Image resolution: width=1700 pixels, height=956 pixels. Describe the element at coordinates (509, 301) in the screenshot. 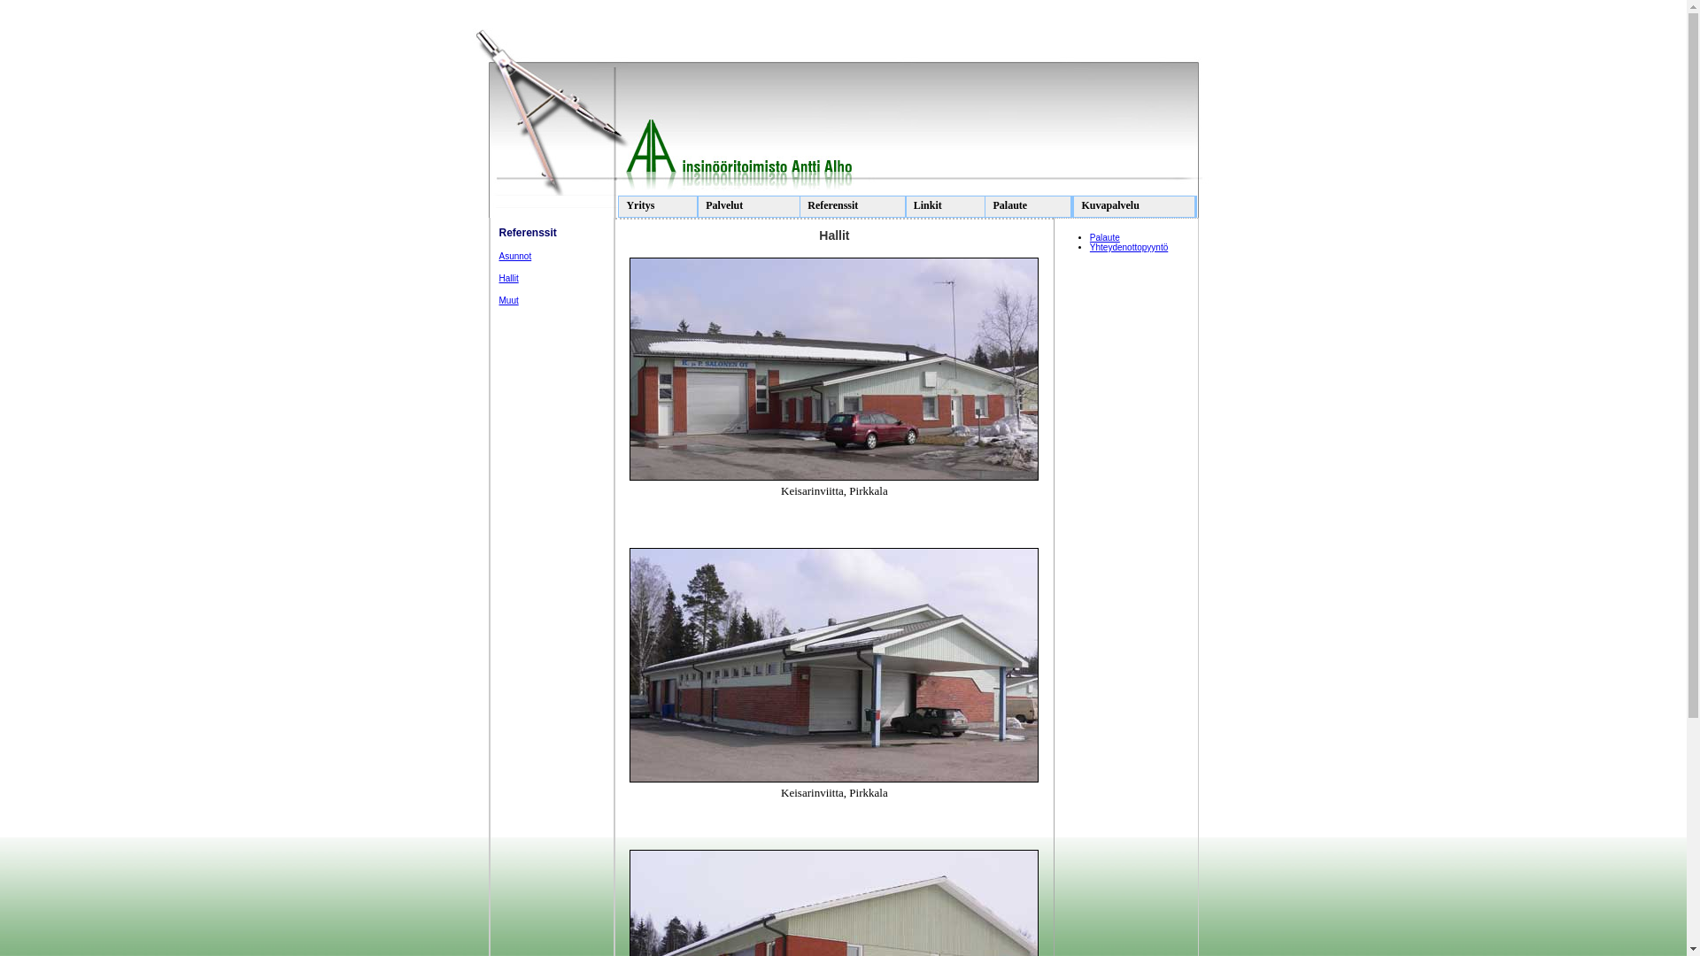

I see `Muut` at that location.